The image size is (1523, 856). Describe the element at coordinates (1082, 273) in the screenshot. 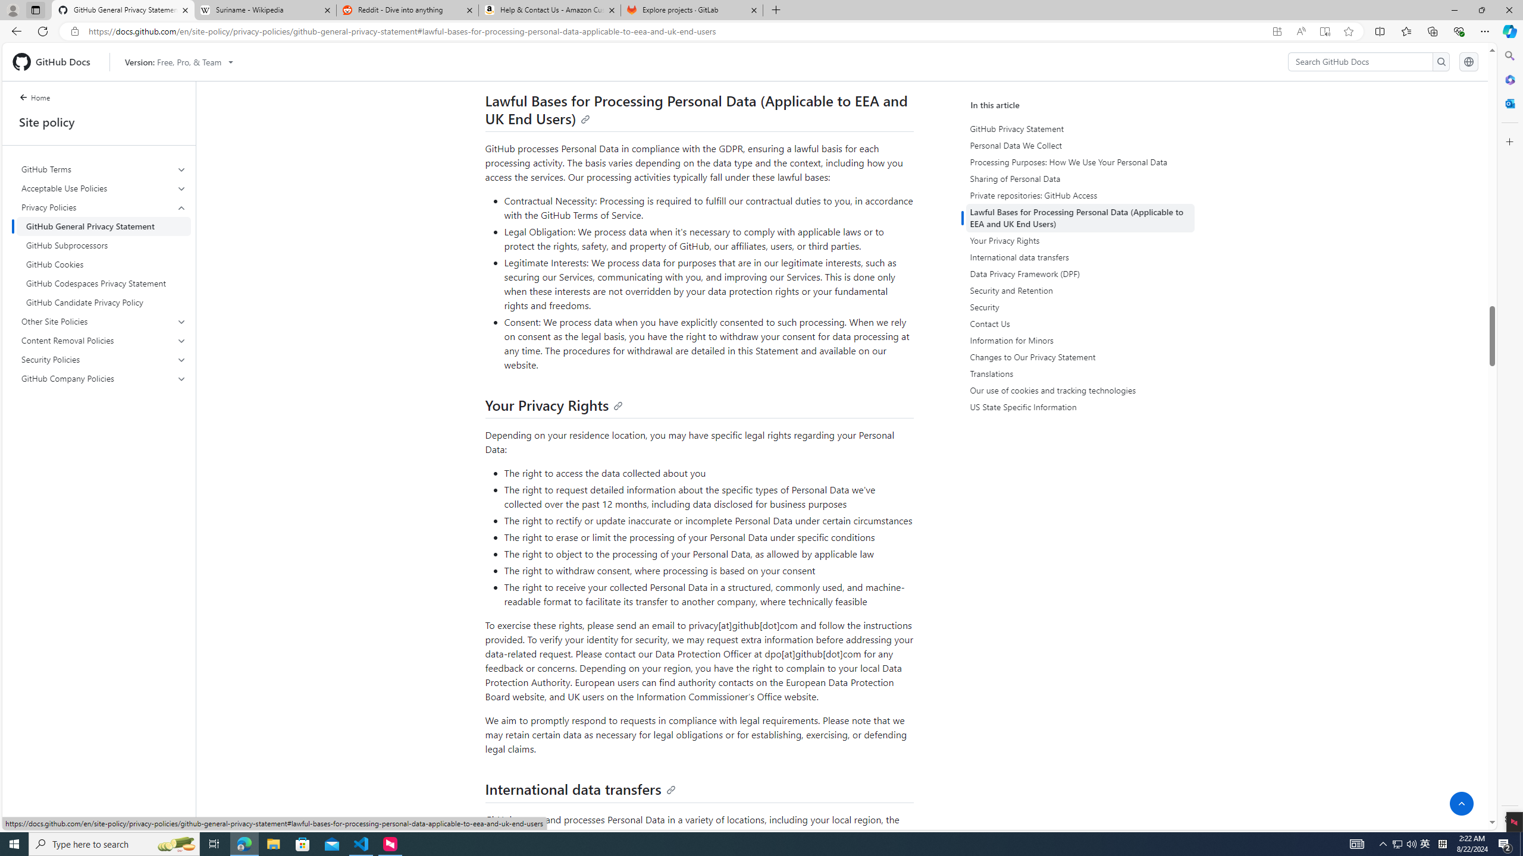

I see `Data Privacy Framework (DPF)` at that location.